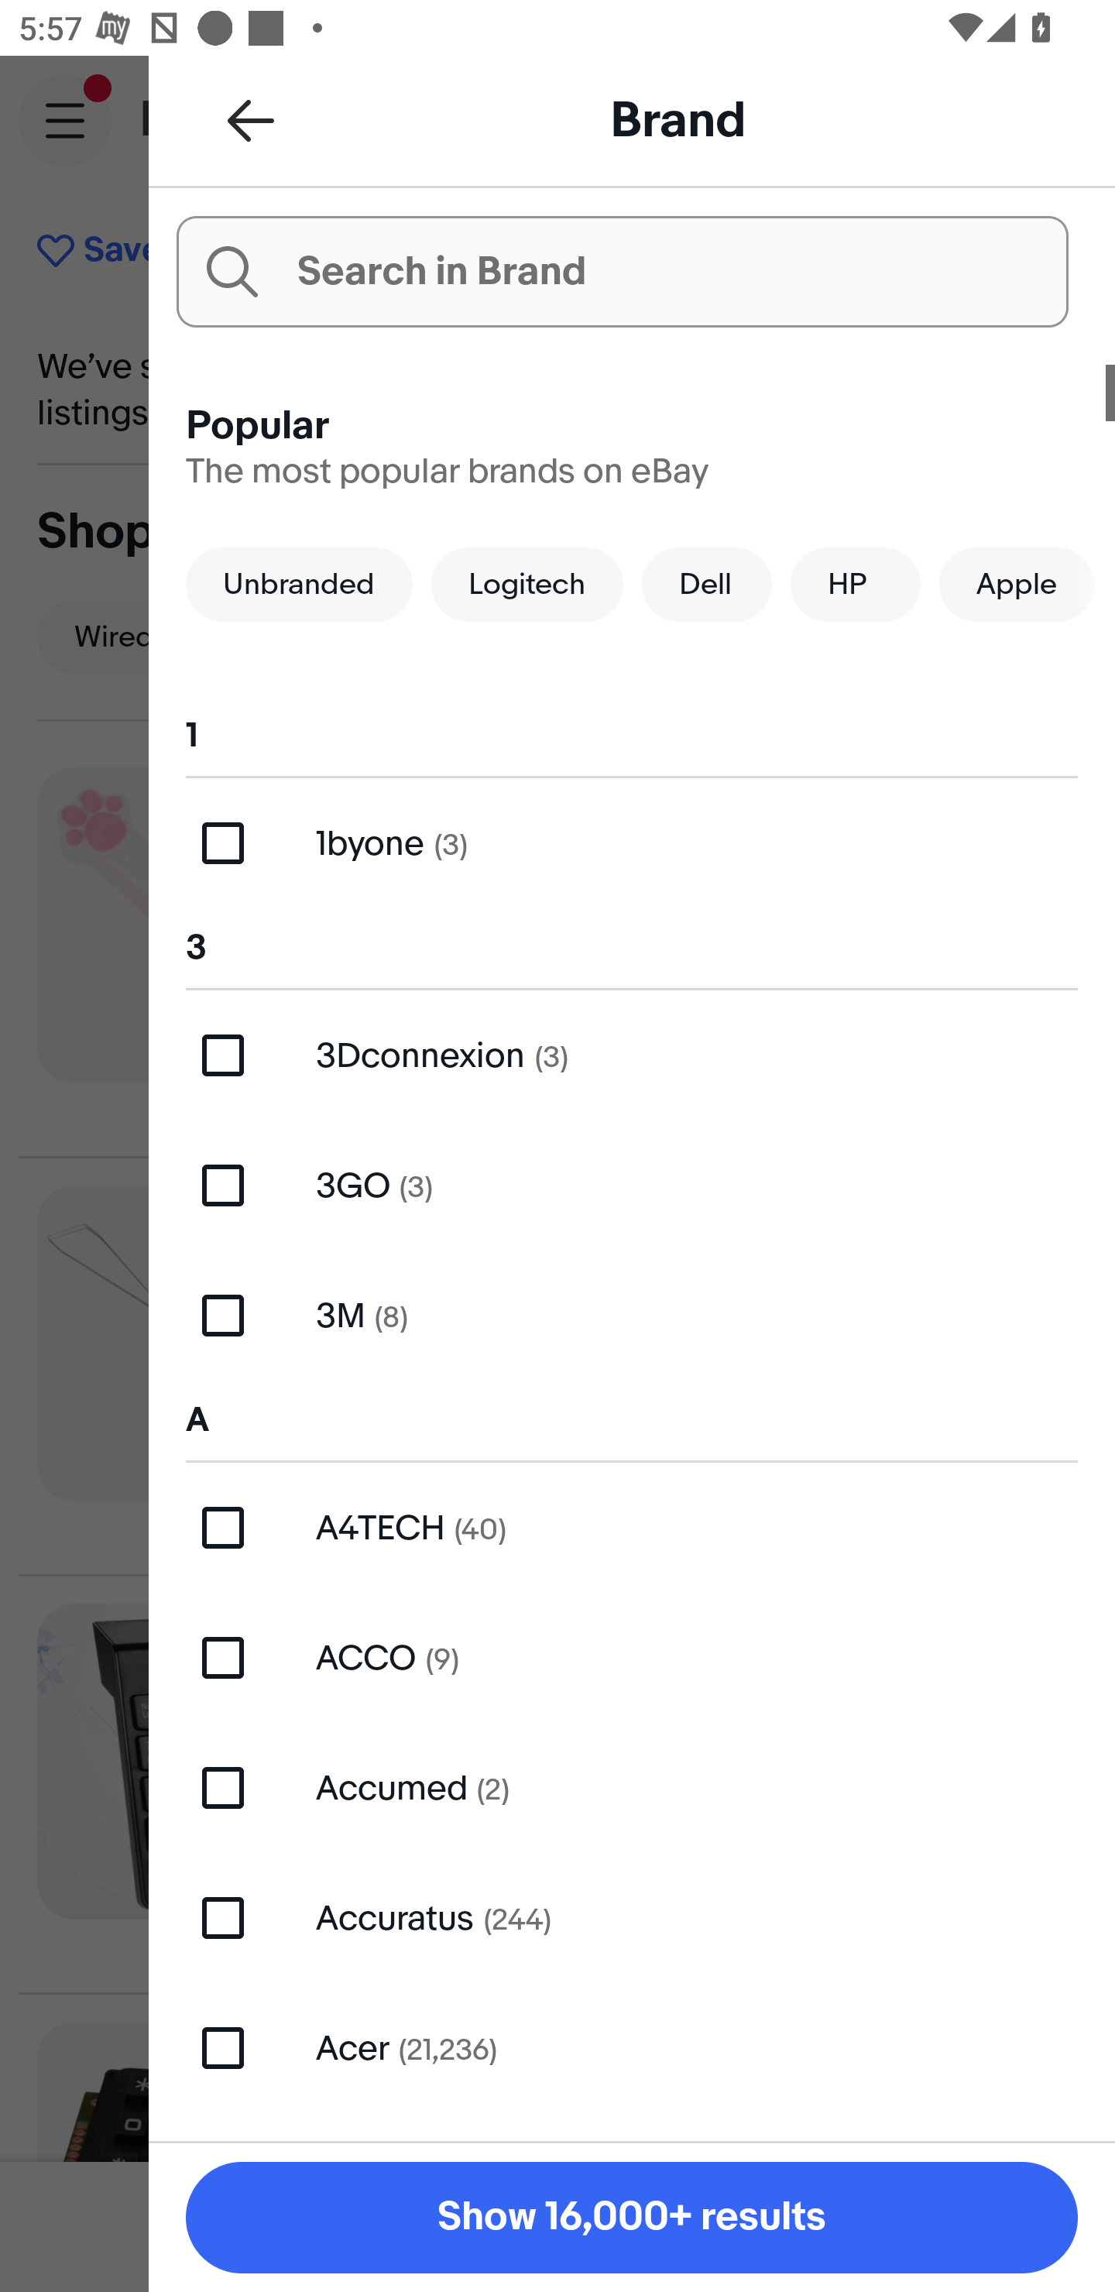  Describe the element at coordinates (251, 119) in the screenshot. I see `Back to all refinements` at that location.